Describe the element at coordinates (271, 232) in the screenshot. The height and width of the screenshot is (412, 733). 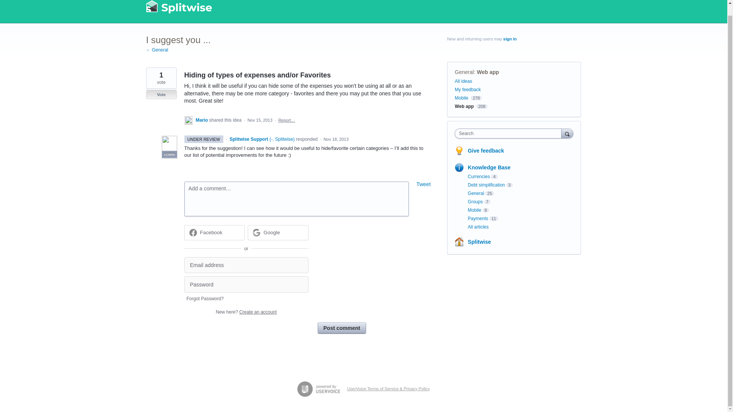
I see `Google` at that location.